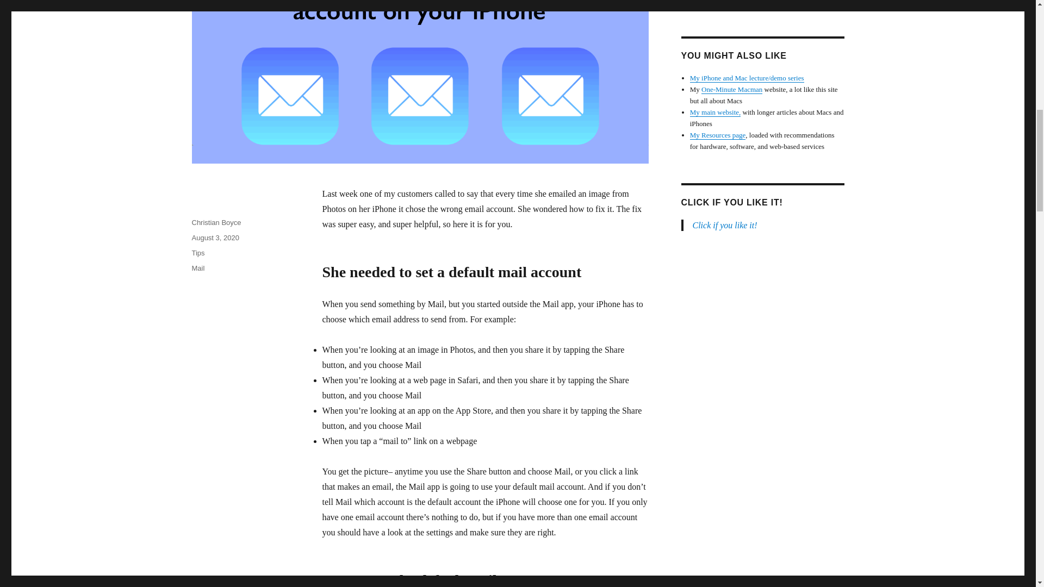 The width and height of the screenshot is (1044, 587). What do you see at coordinates (731, 202) in the screenshot?
I see `CLICK IF YOU LIKE IT!` at bounding box center [731, 202].